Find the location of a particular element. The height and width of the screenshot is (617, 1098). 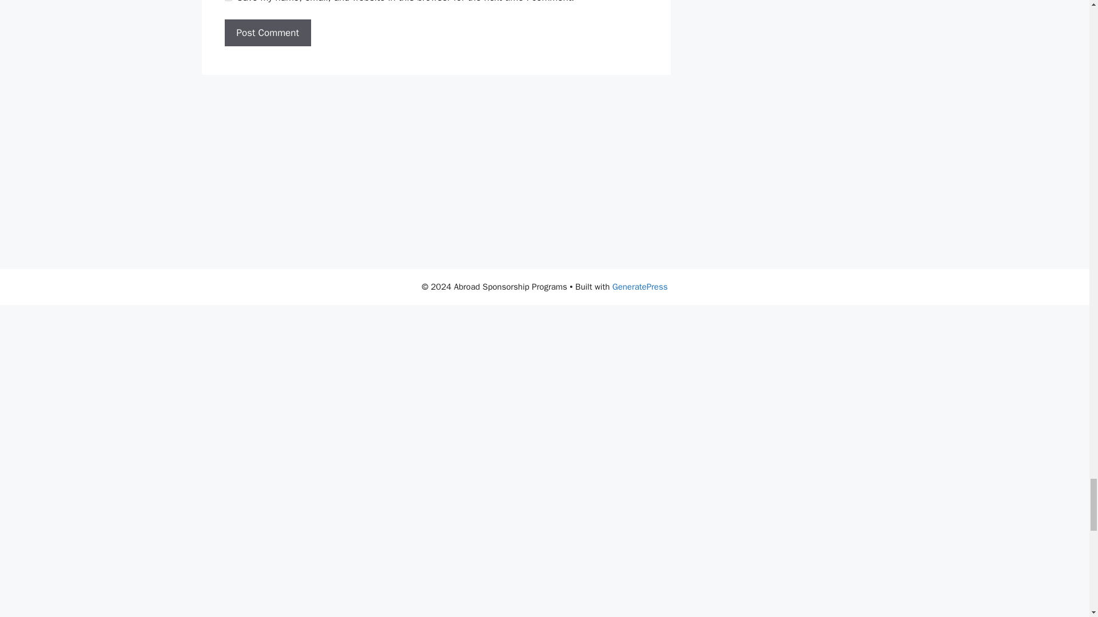

Post Comment is located at coordinates (267, 33).